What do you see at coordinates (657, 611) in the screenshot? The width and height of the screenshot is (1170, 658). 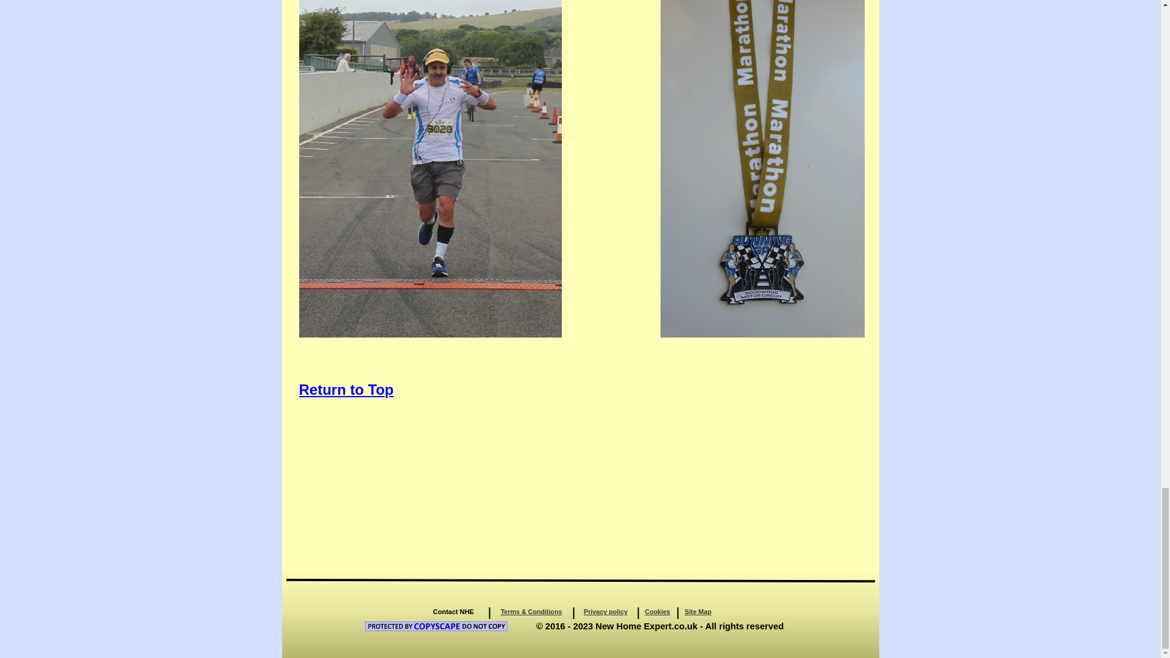 I see `Cookies` at bounding box center [657, 611].